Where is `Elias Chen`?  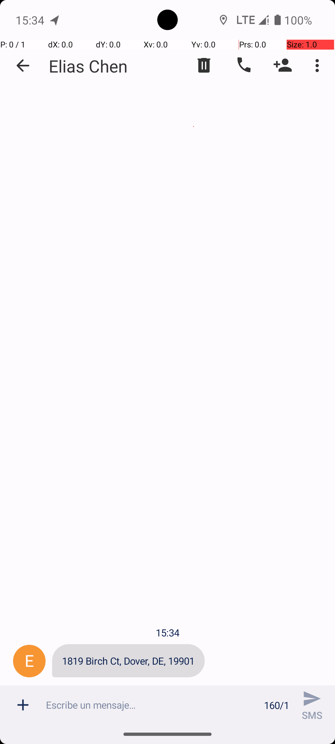 Elias Chen is located at coordinates (88, 66).